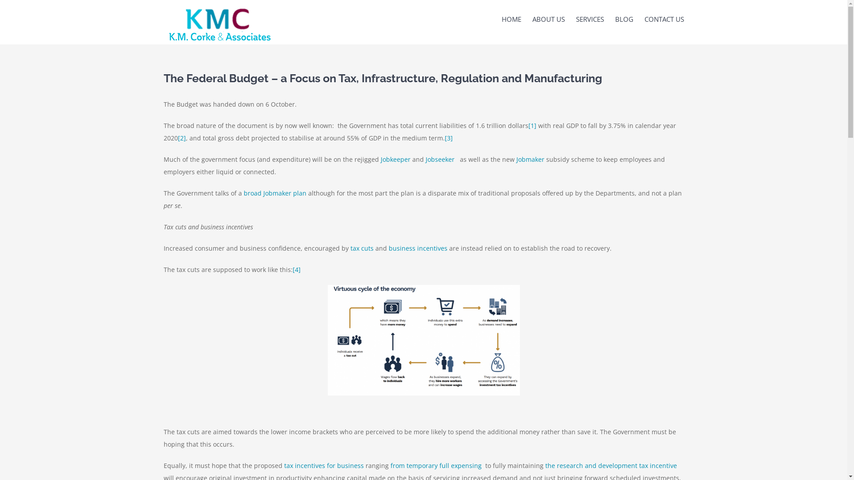 The width and height of the screenshot is (854, 480). Describe the element at coordinates (611, 466) in the screenshot. I see `the research and development tax incentive` at that location.